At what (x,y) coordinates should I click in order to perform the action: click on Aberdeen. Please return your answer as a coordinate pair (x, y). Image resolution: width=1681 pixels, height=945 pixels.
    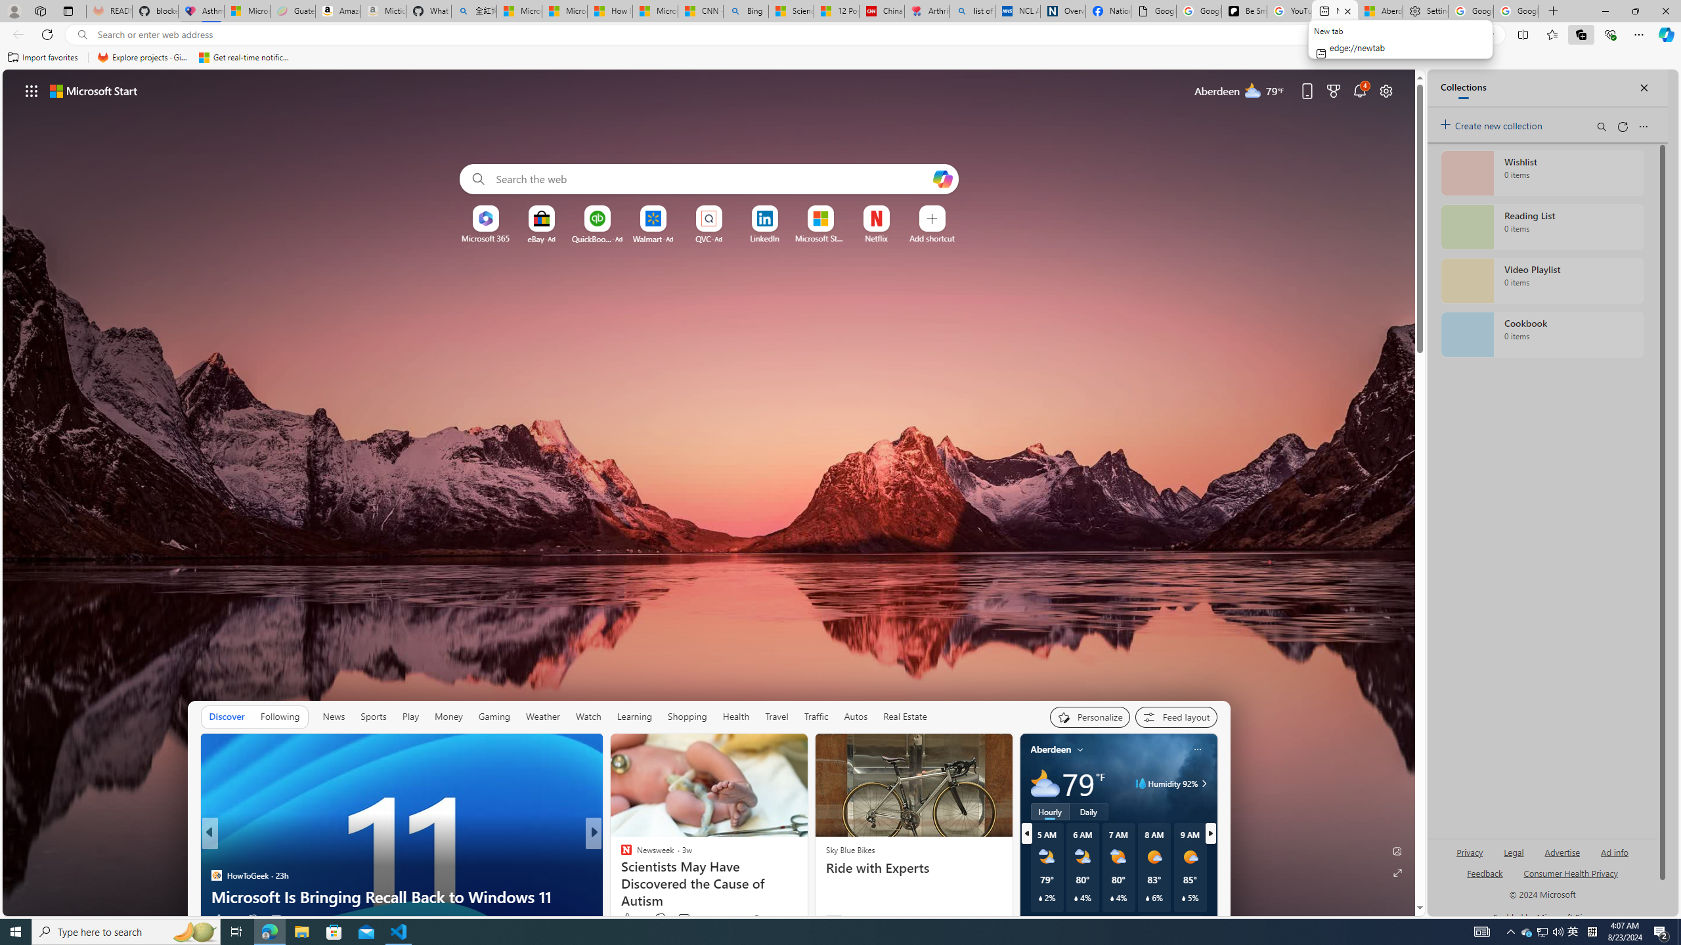
    Looking at the image, I should click on (1051, 749).